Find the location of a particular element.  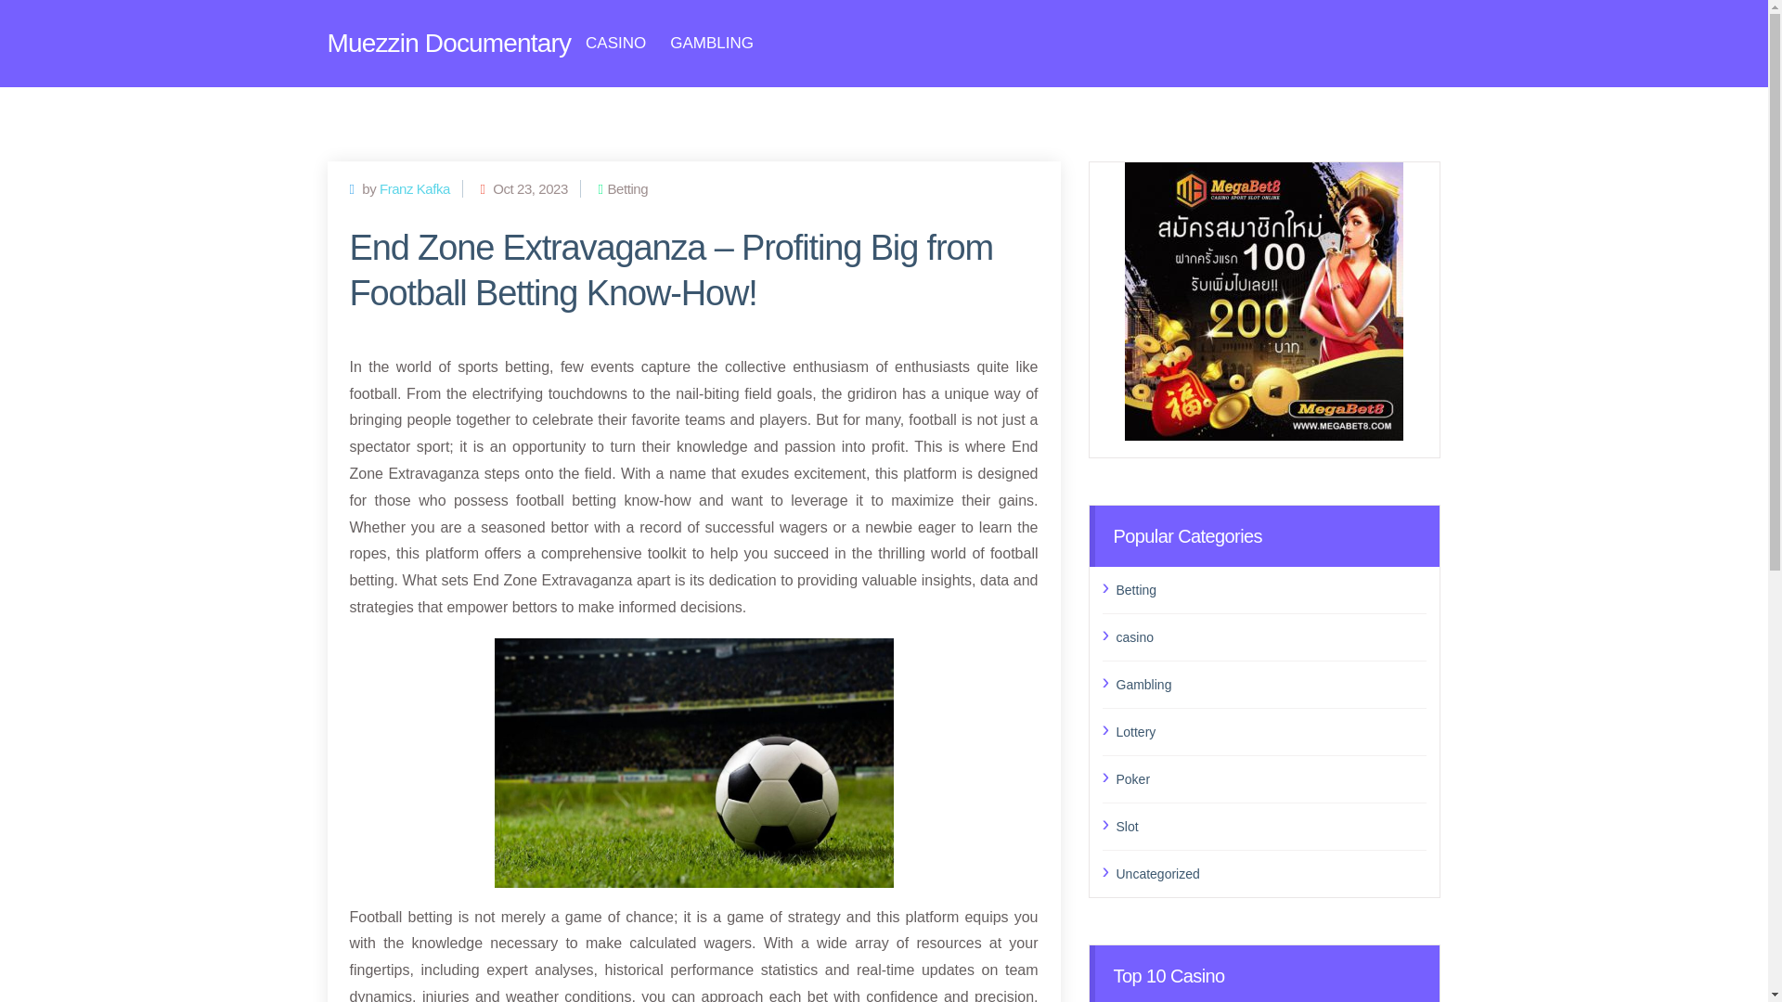

Gambling is located at coordinates (1271, 683).